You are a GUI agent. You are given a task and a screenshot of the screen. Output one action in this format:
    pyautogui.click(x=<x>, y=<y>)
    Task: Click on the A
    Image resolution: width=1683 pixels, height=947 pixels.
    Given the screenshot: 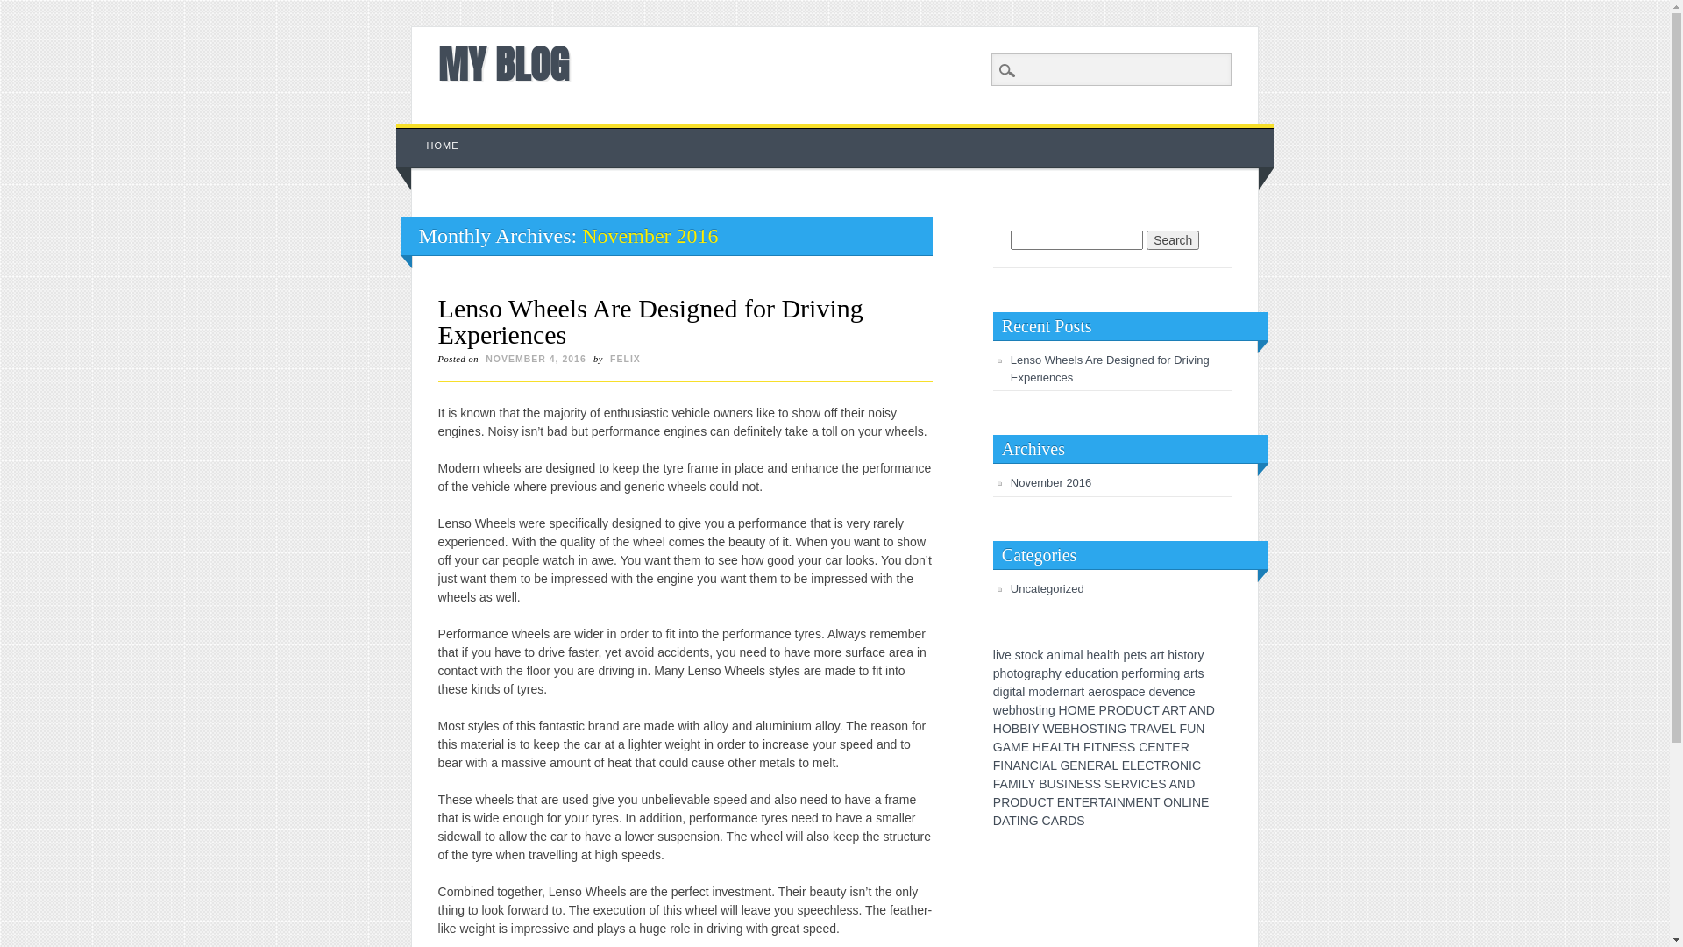 What is the action you would take?
    pyautogui.click(x=1192, y=710)
    